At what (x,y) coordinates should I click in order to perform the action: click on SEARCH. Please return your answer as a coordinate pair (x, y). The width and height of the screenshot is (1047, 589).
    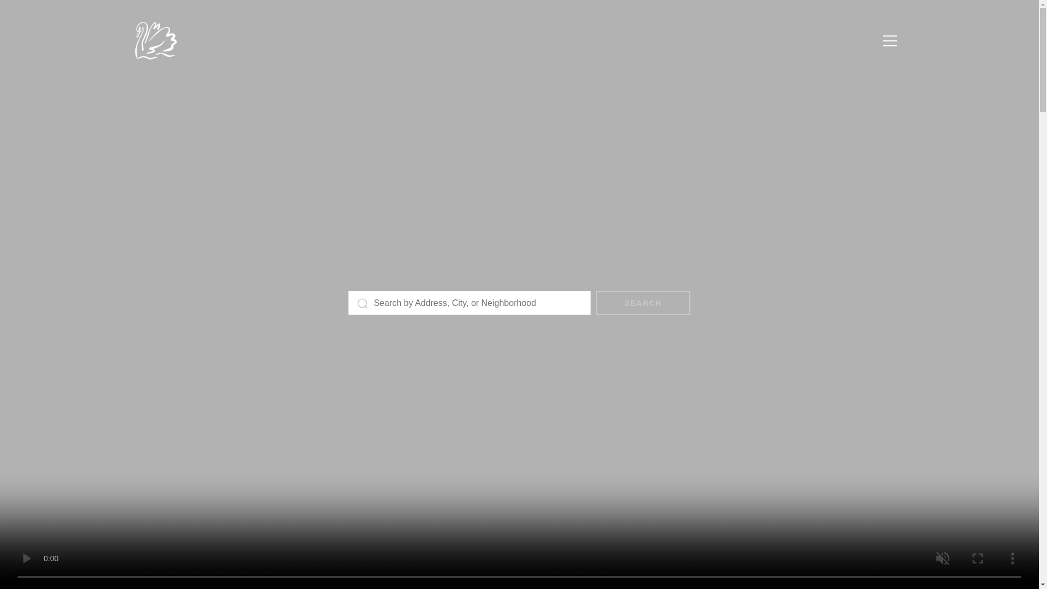
    Looking at the image, I should click on (642, 303).